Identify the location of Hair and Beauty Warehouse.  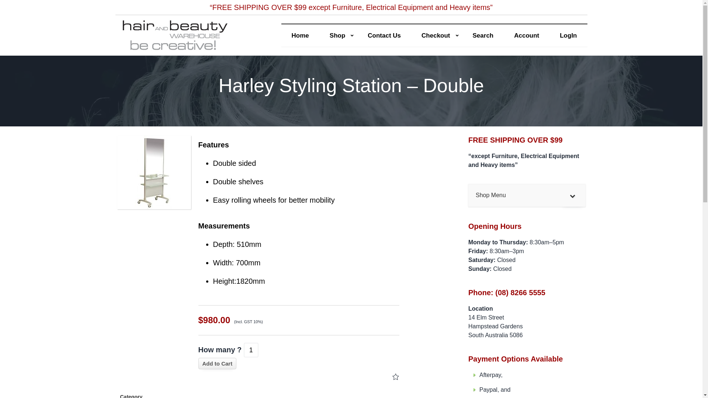
(156, 55).